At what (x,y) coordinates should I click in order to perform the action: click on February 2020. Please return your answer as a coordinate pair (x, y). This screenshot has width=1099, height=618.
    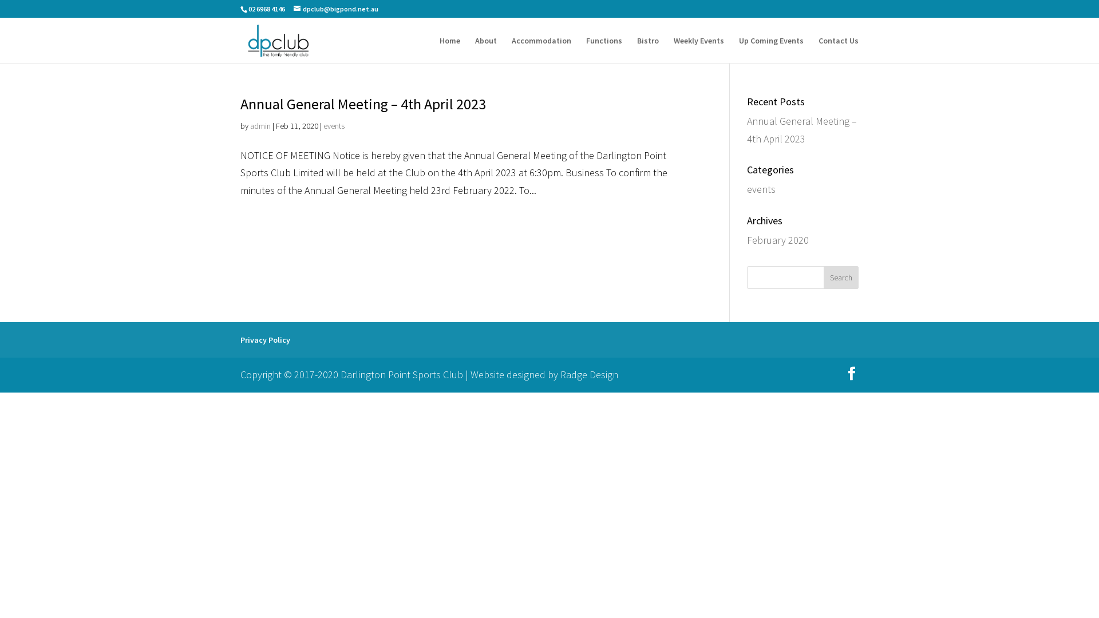
    Looking at the image, I should click on (778, 240).